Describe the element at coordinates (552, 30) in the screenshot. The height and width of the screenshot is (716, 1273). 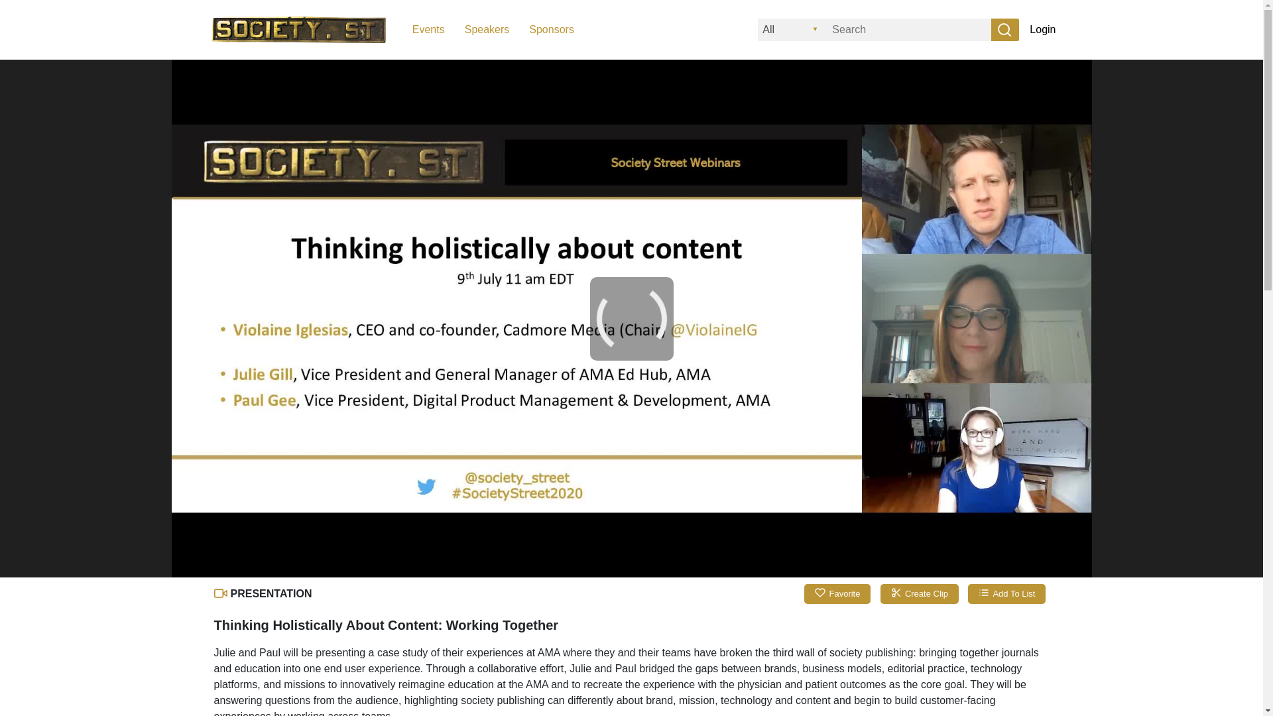
I see `Sponsors` at that location.